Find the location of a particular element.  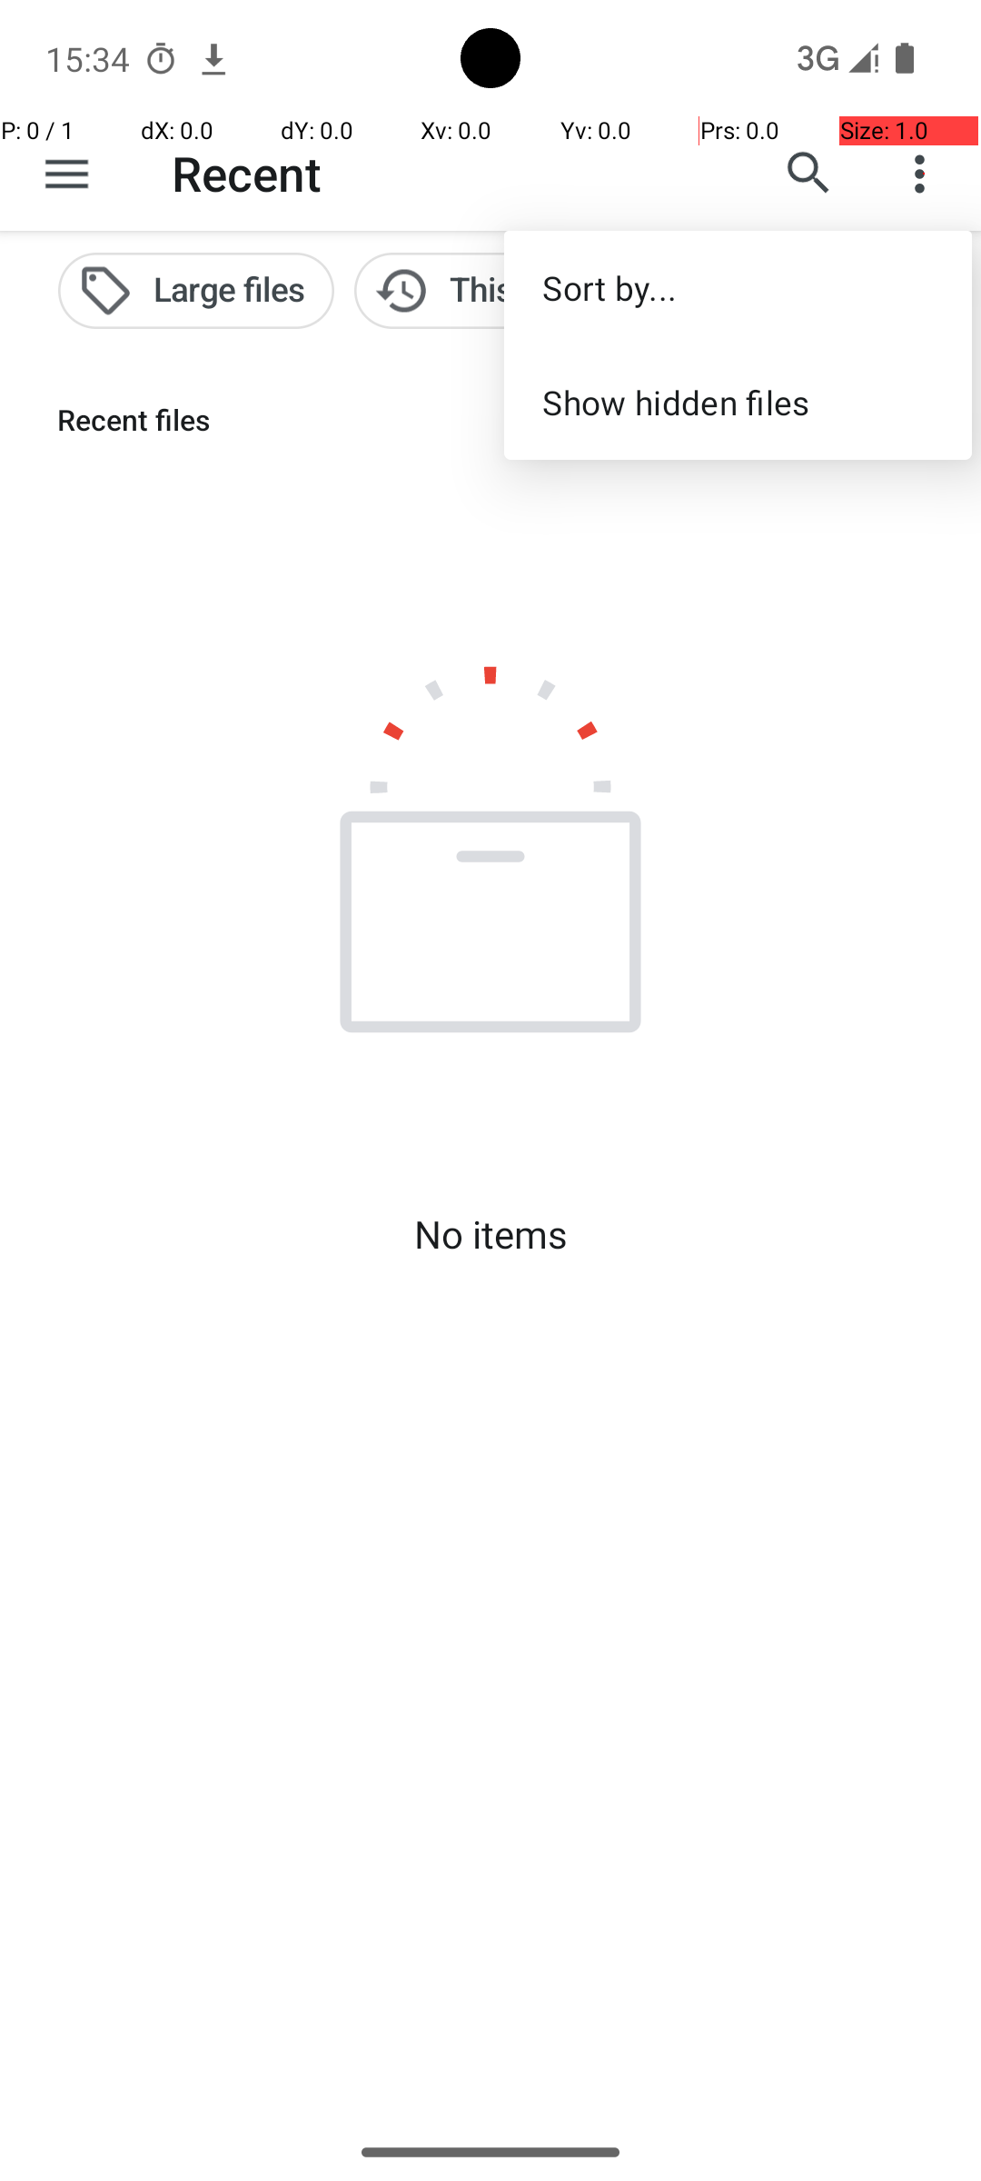

Chrome notification: www.espn.com is located at coordinates (213, 58).